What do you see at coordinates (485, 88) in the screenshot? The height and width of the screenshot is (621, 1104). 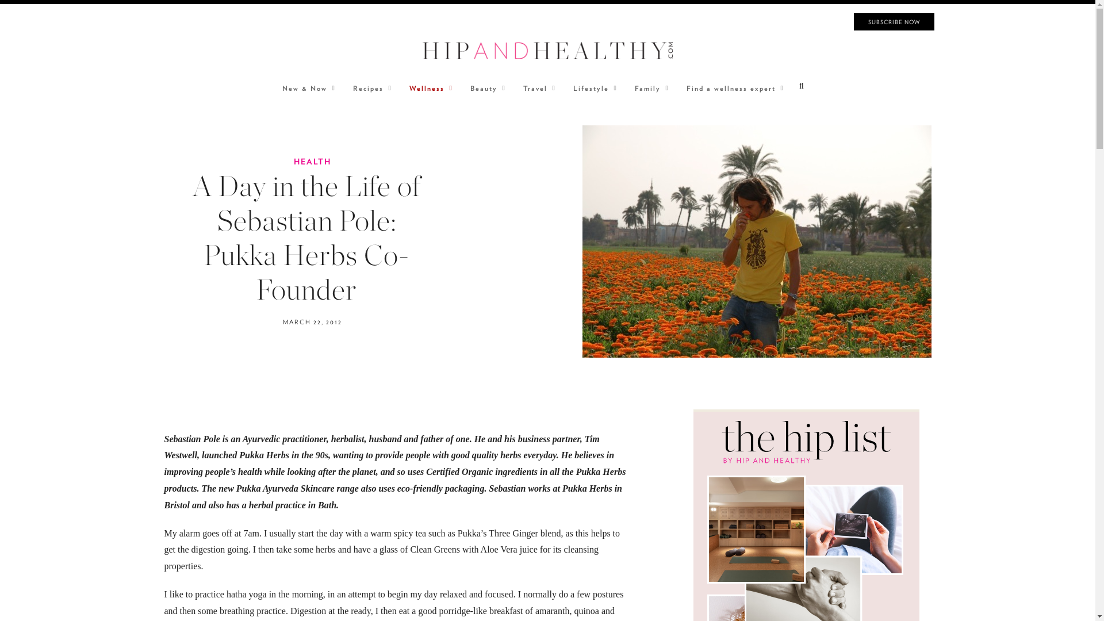 I see `Beauty` at bounding box center [485, 88].